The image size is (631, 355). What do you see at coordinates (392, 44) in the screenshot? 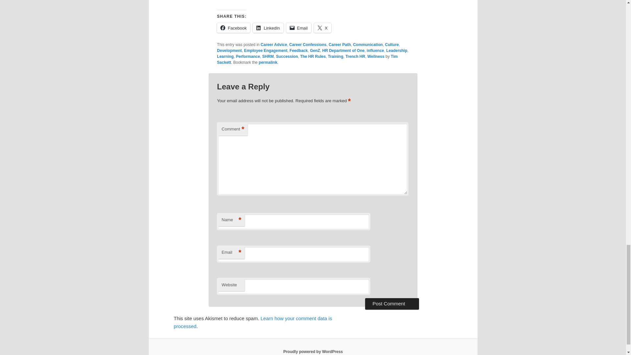
I see `Culture` at bounding box center [392, 44].